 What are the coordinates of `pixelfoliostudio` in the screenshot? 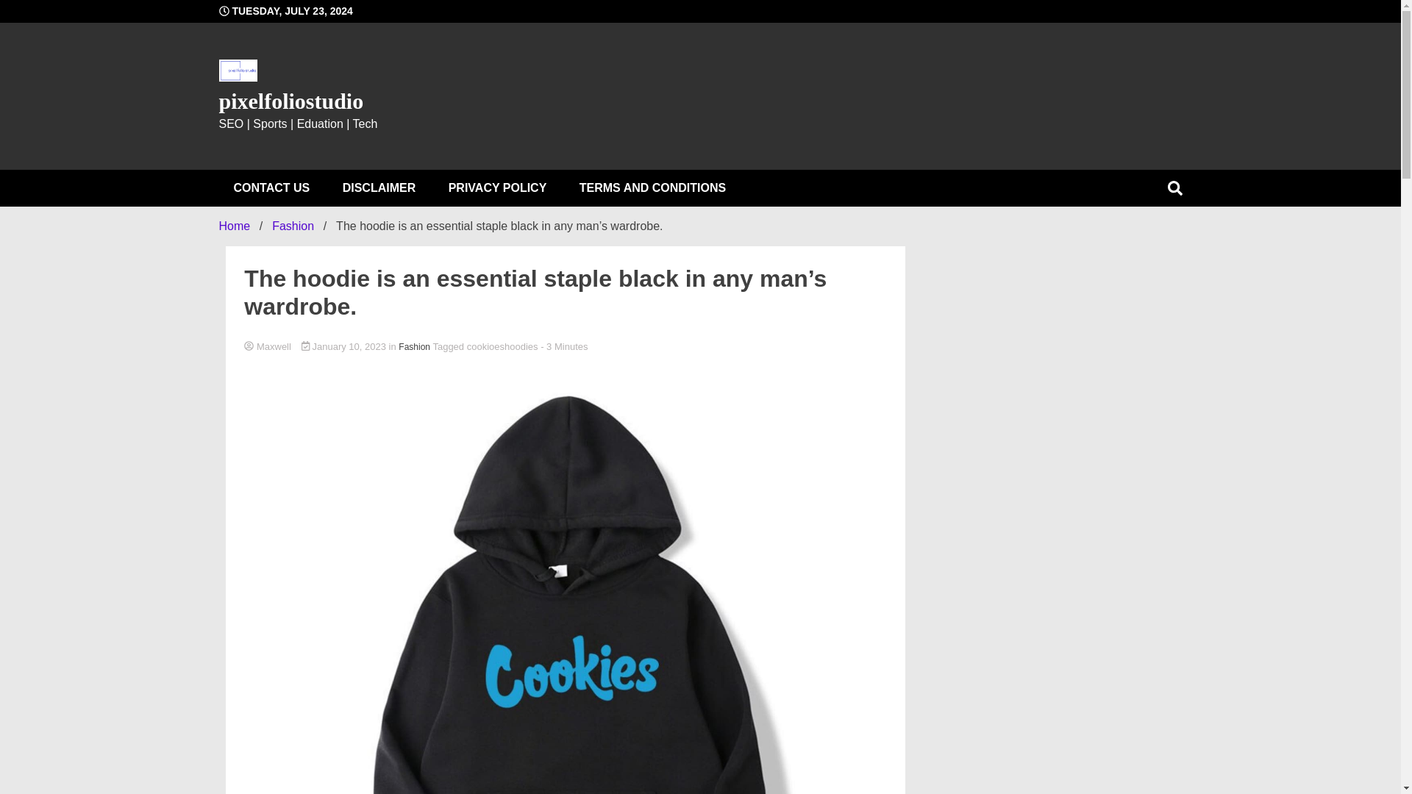 It's located at (291, 101).